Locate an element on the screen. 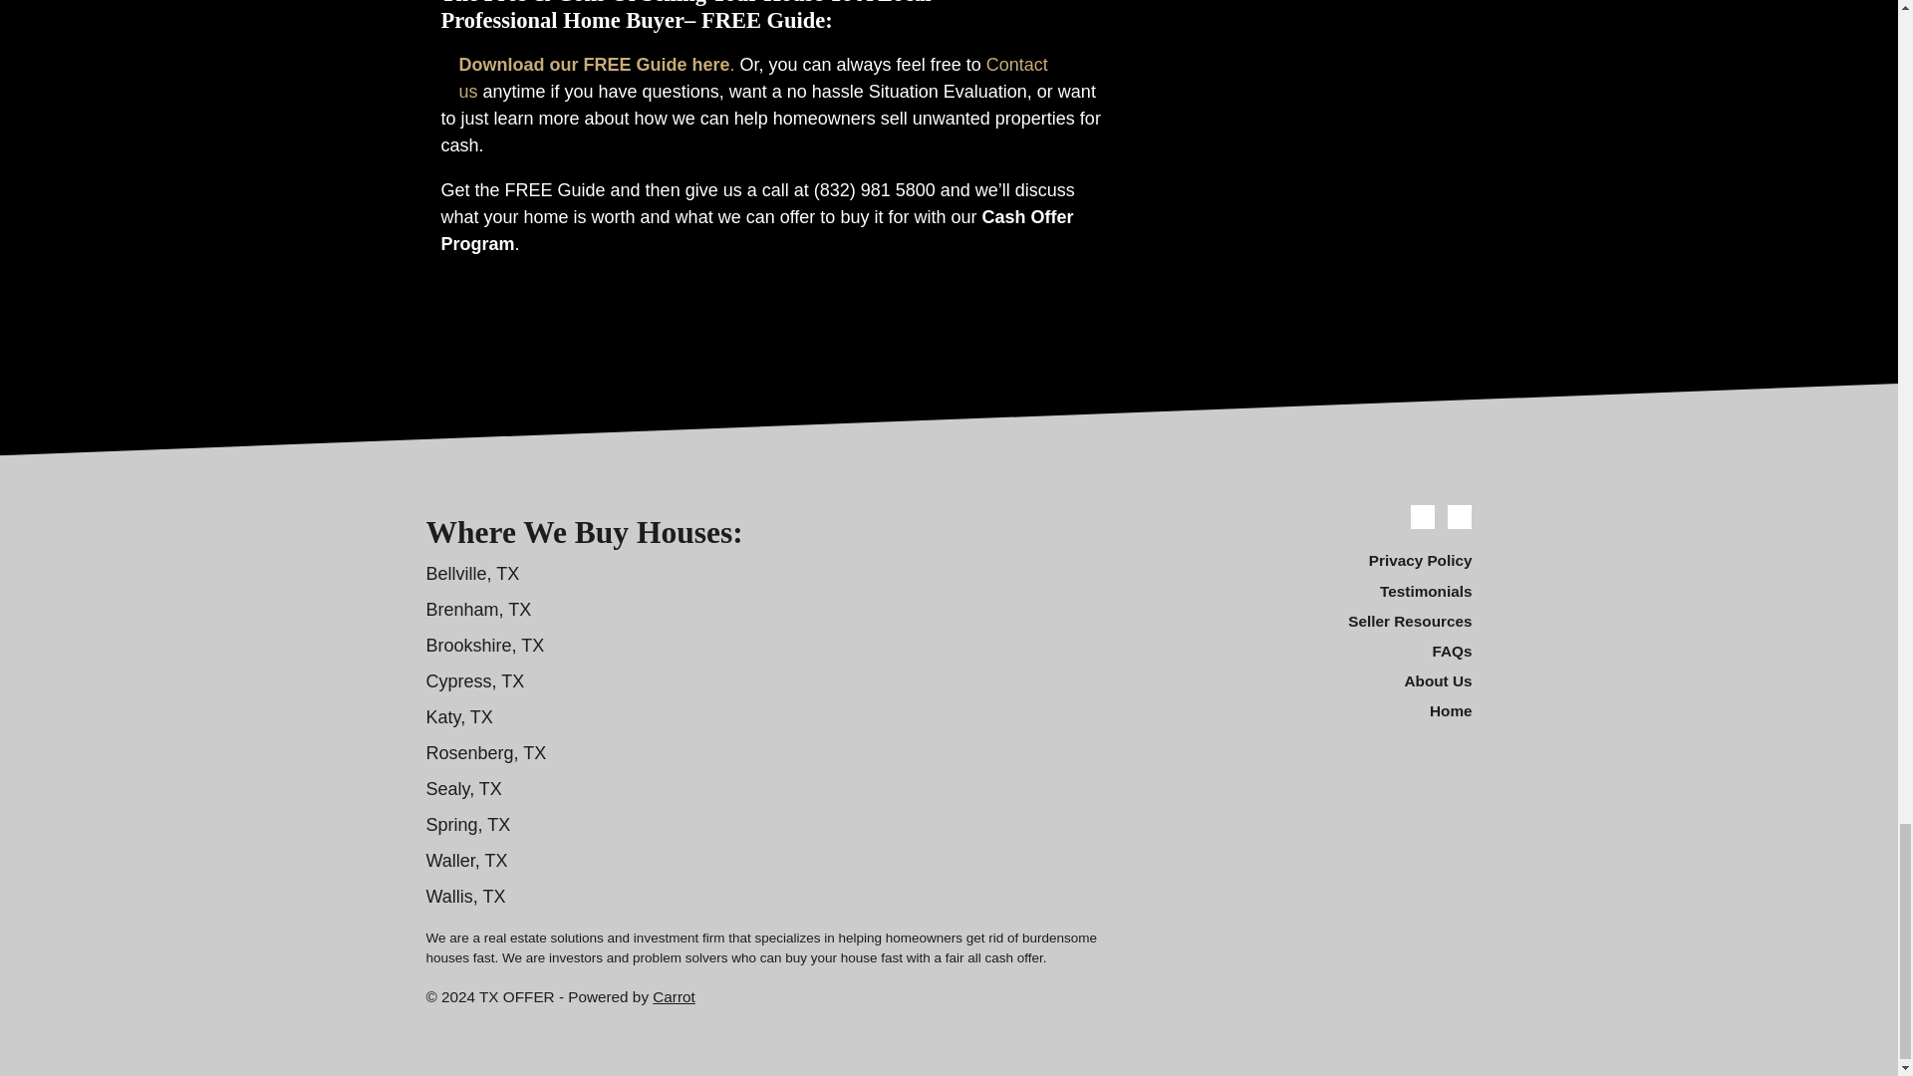 The image size is (1913, 1076). Download our FREE Guide here. is located at coordinates (596, 64).